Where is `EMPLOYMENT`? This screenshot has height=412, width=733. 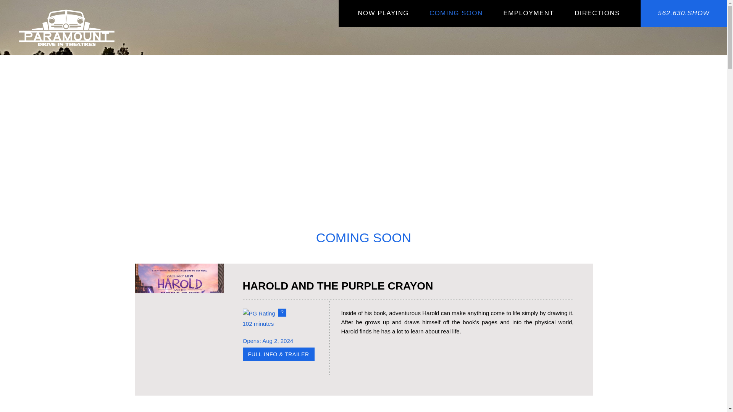 EMPLOYMENT is located at coordinates (529, 13).